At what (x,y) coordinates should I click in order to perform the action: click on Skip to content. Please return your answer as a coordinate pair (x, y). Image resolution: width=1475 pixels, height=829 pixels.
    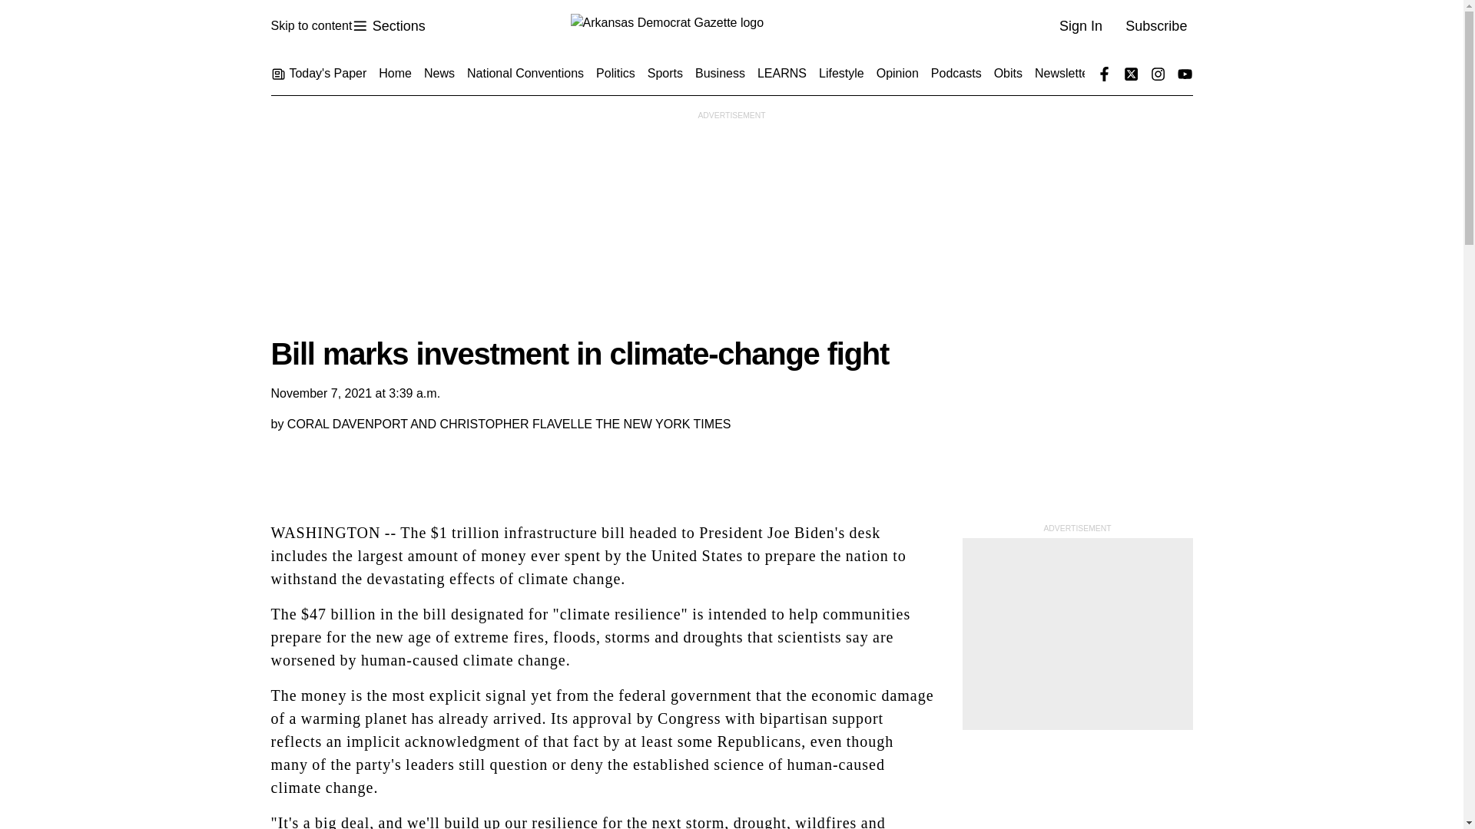
    Looking at the image, I should click on (310, 26).